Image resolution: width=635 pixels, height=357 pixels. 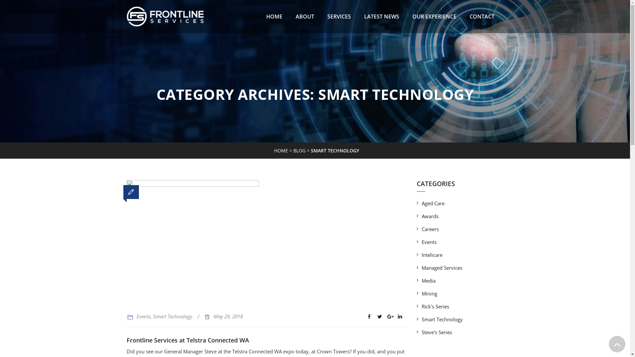 What do you see at coordinates (440, 268) in the screenshot?
I see `Managed Services` at bounding box center [440, 268].